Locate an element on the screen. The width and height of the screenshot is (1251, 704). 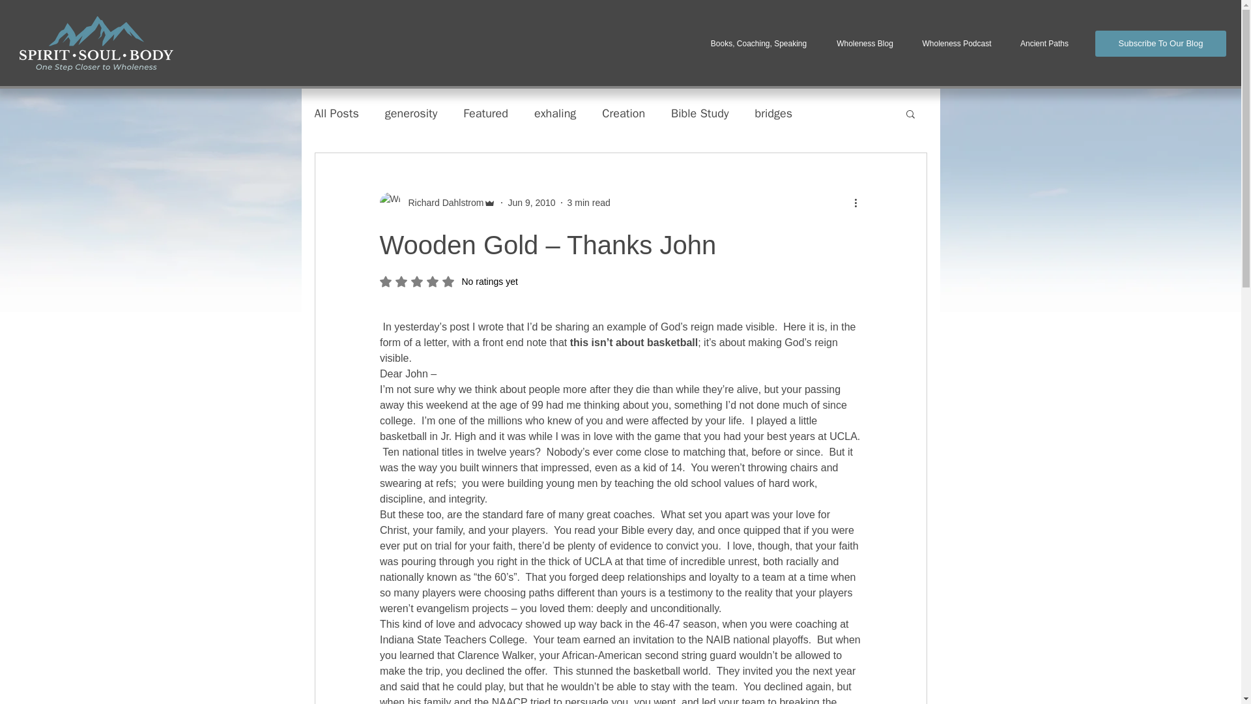
3 min read is located at coordinates (589, 202).